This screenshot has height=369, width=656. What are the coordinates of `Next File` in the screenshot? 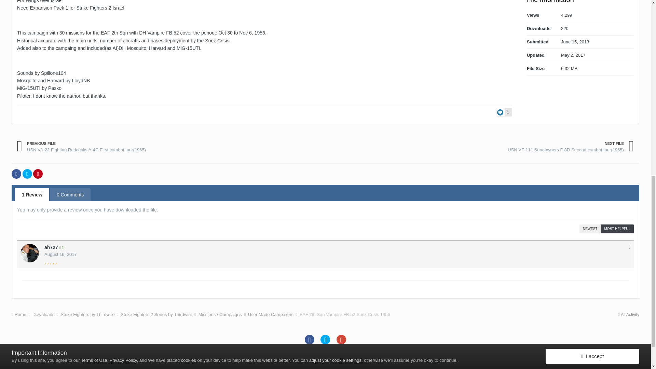 It's located at (571, 147).